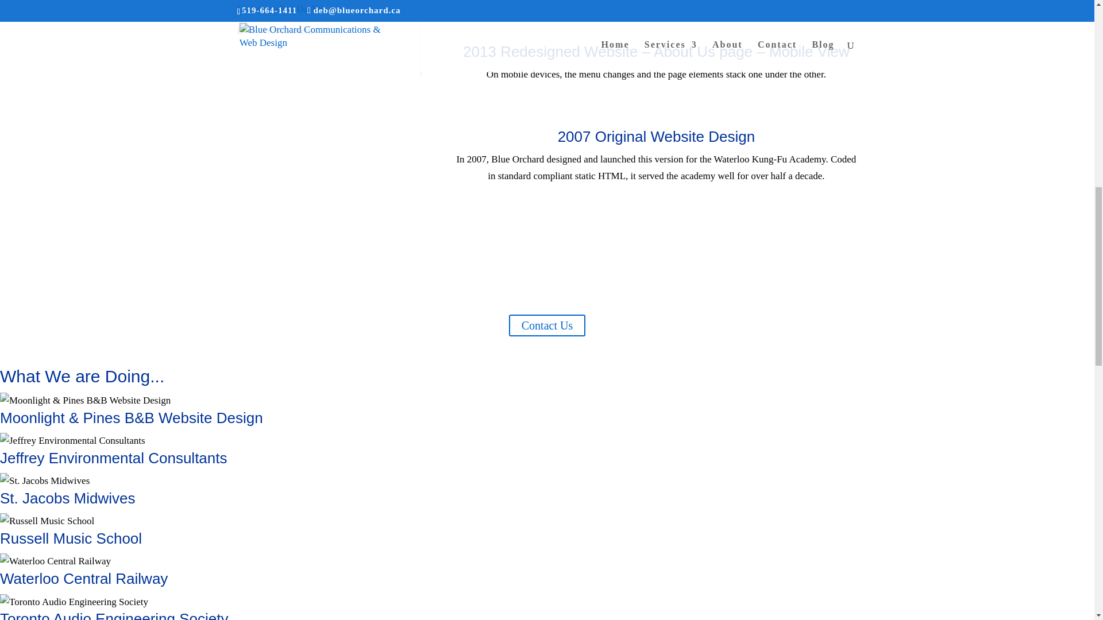  Describe the element at coordinates (275, 30) in the screenshot. I see `Every Word Counts` at that location.